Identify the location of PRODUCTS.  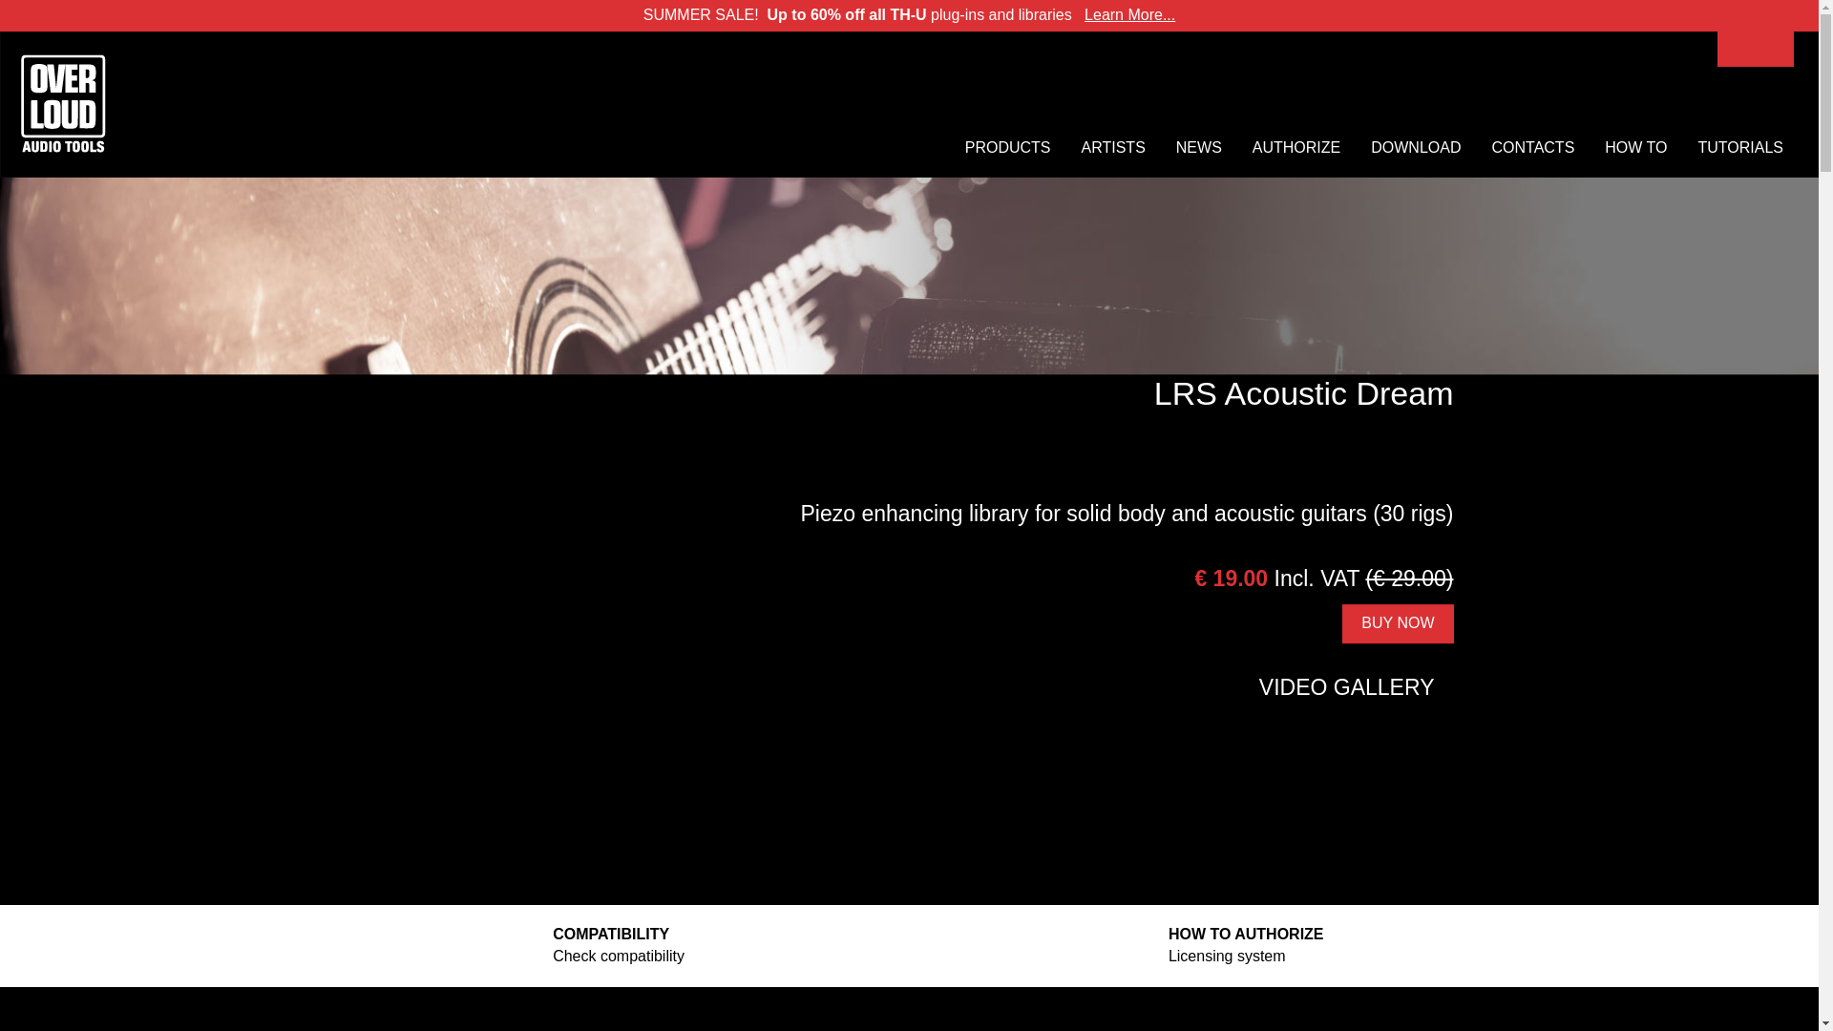
(1008, 149).